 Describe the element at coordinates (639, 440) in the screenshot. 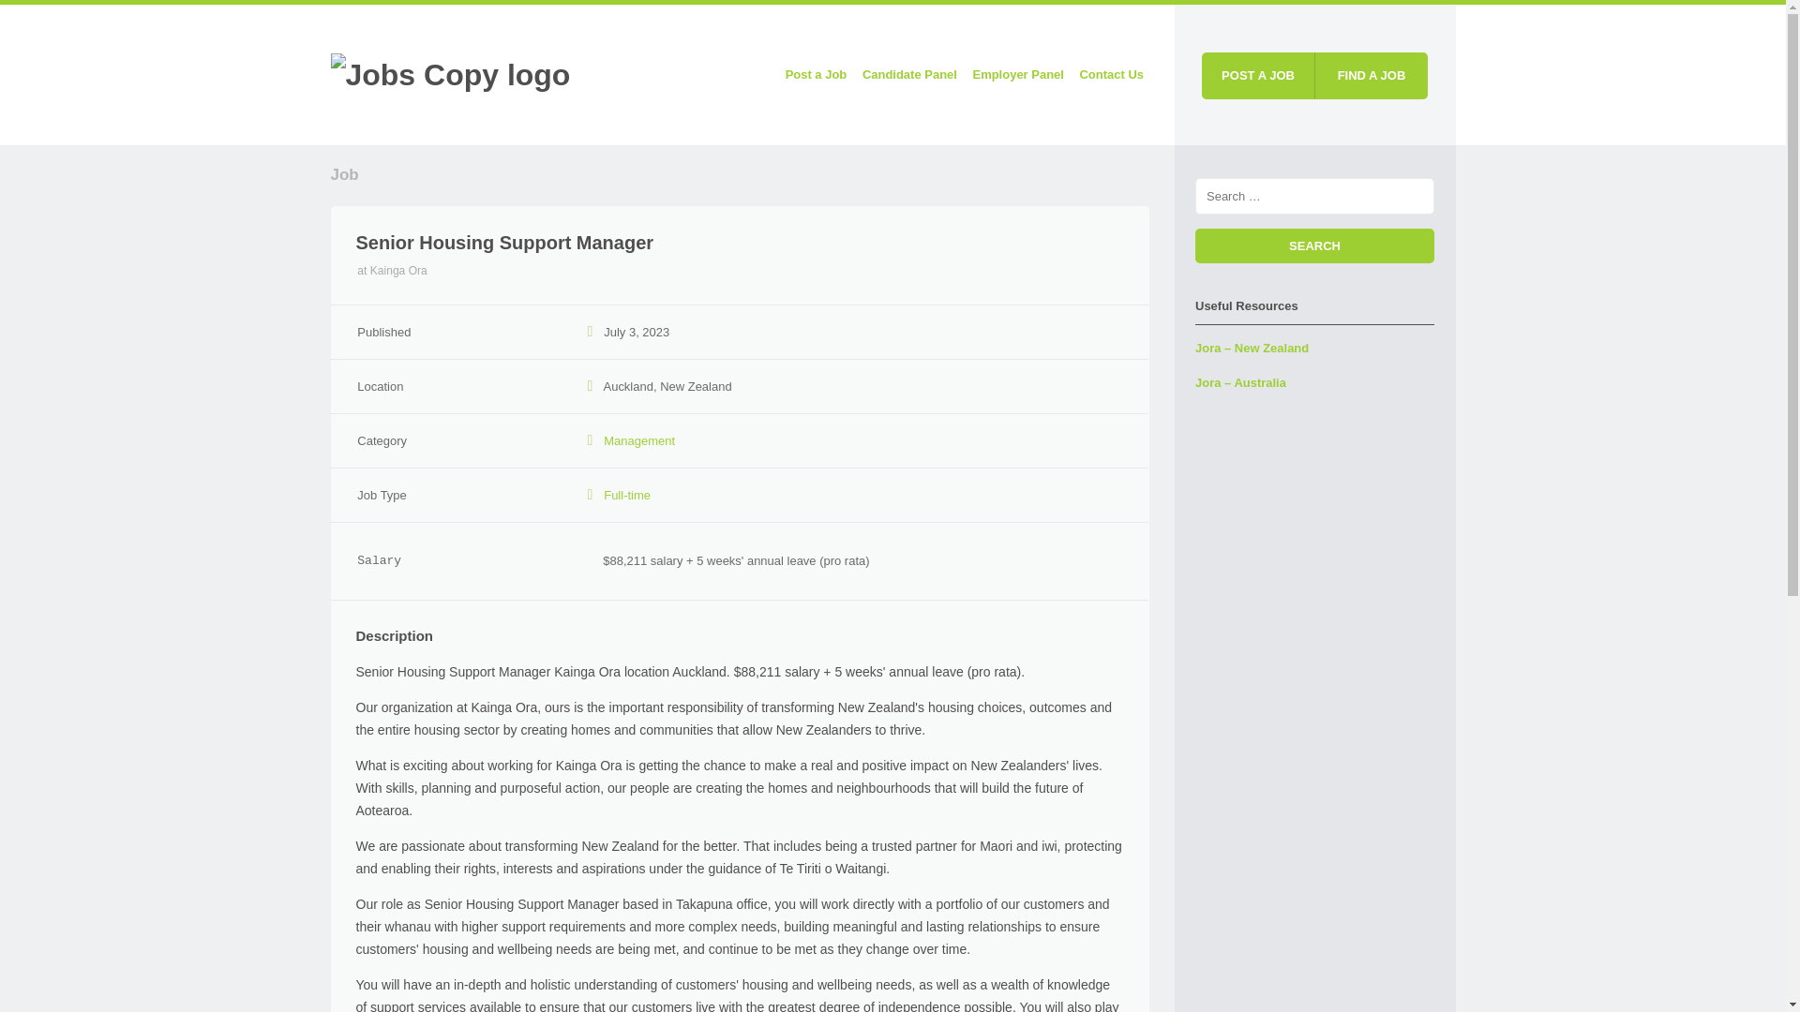

I see `Management` at that location.